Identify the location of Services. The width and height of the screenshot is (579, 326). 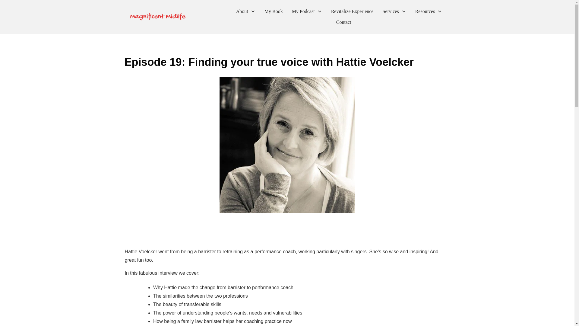
(394, 11).